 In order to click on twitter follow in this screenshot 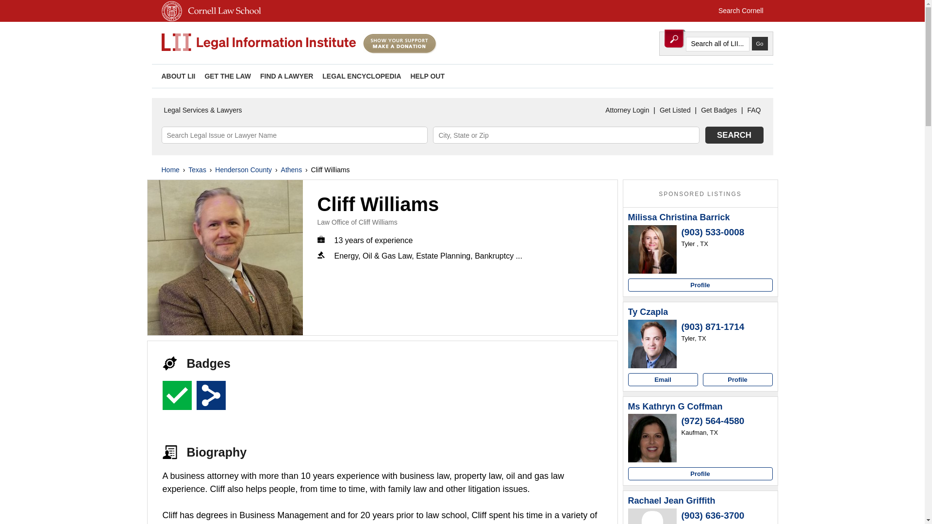, I will do `click(720, 76)`.